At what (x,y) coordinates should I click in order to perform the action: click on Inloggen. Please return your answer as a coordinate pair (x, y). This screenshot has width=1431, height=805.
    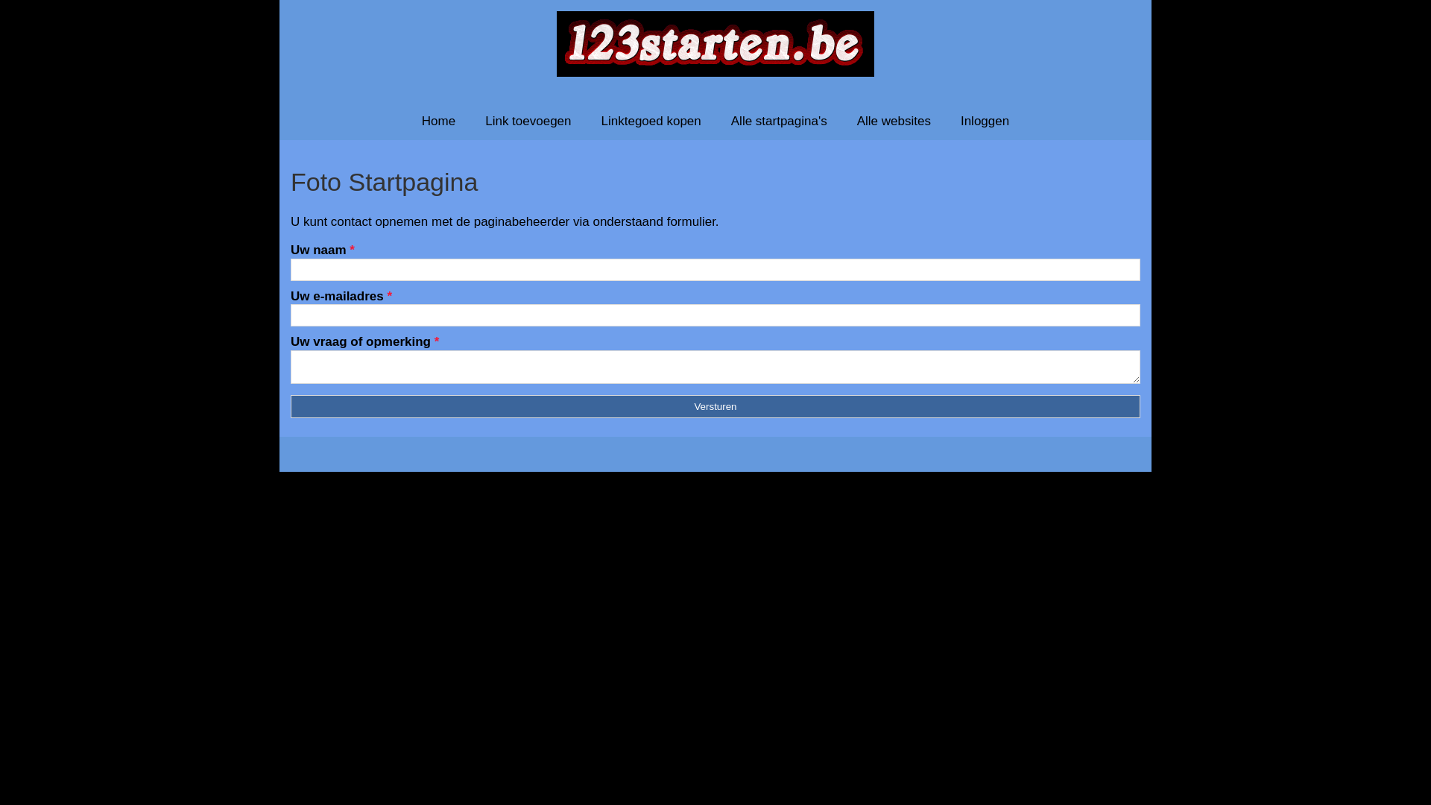
    Looking at the image, I should click on (985, 121).